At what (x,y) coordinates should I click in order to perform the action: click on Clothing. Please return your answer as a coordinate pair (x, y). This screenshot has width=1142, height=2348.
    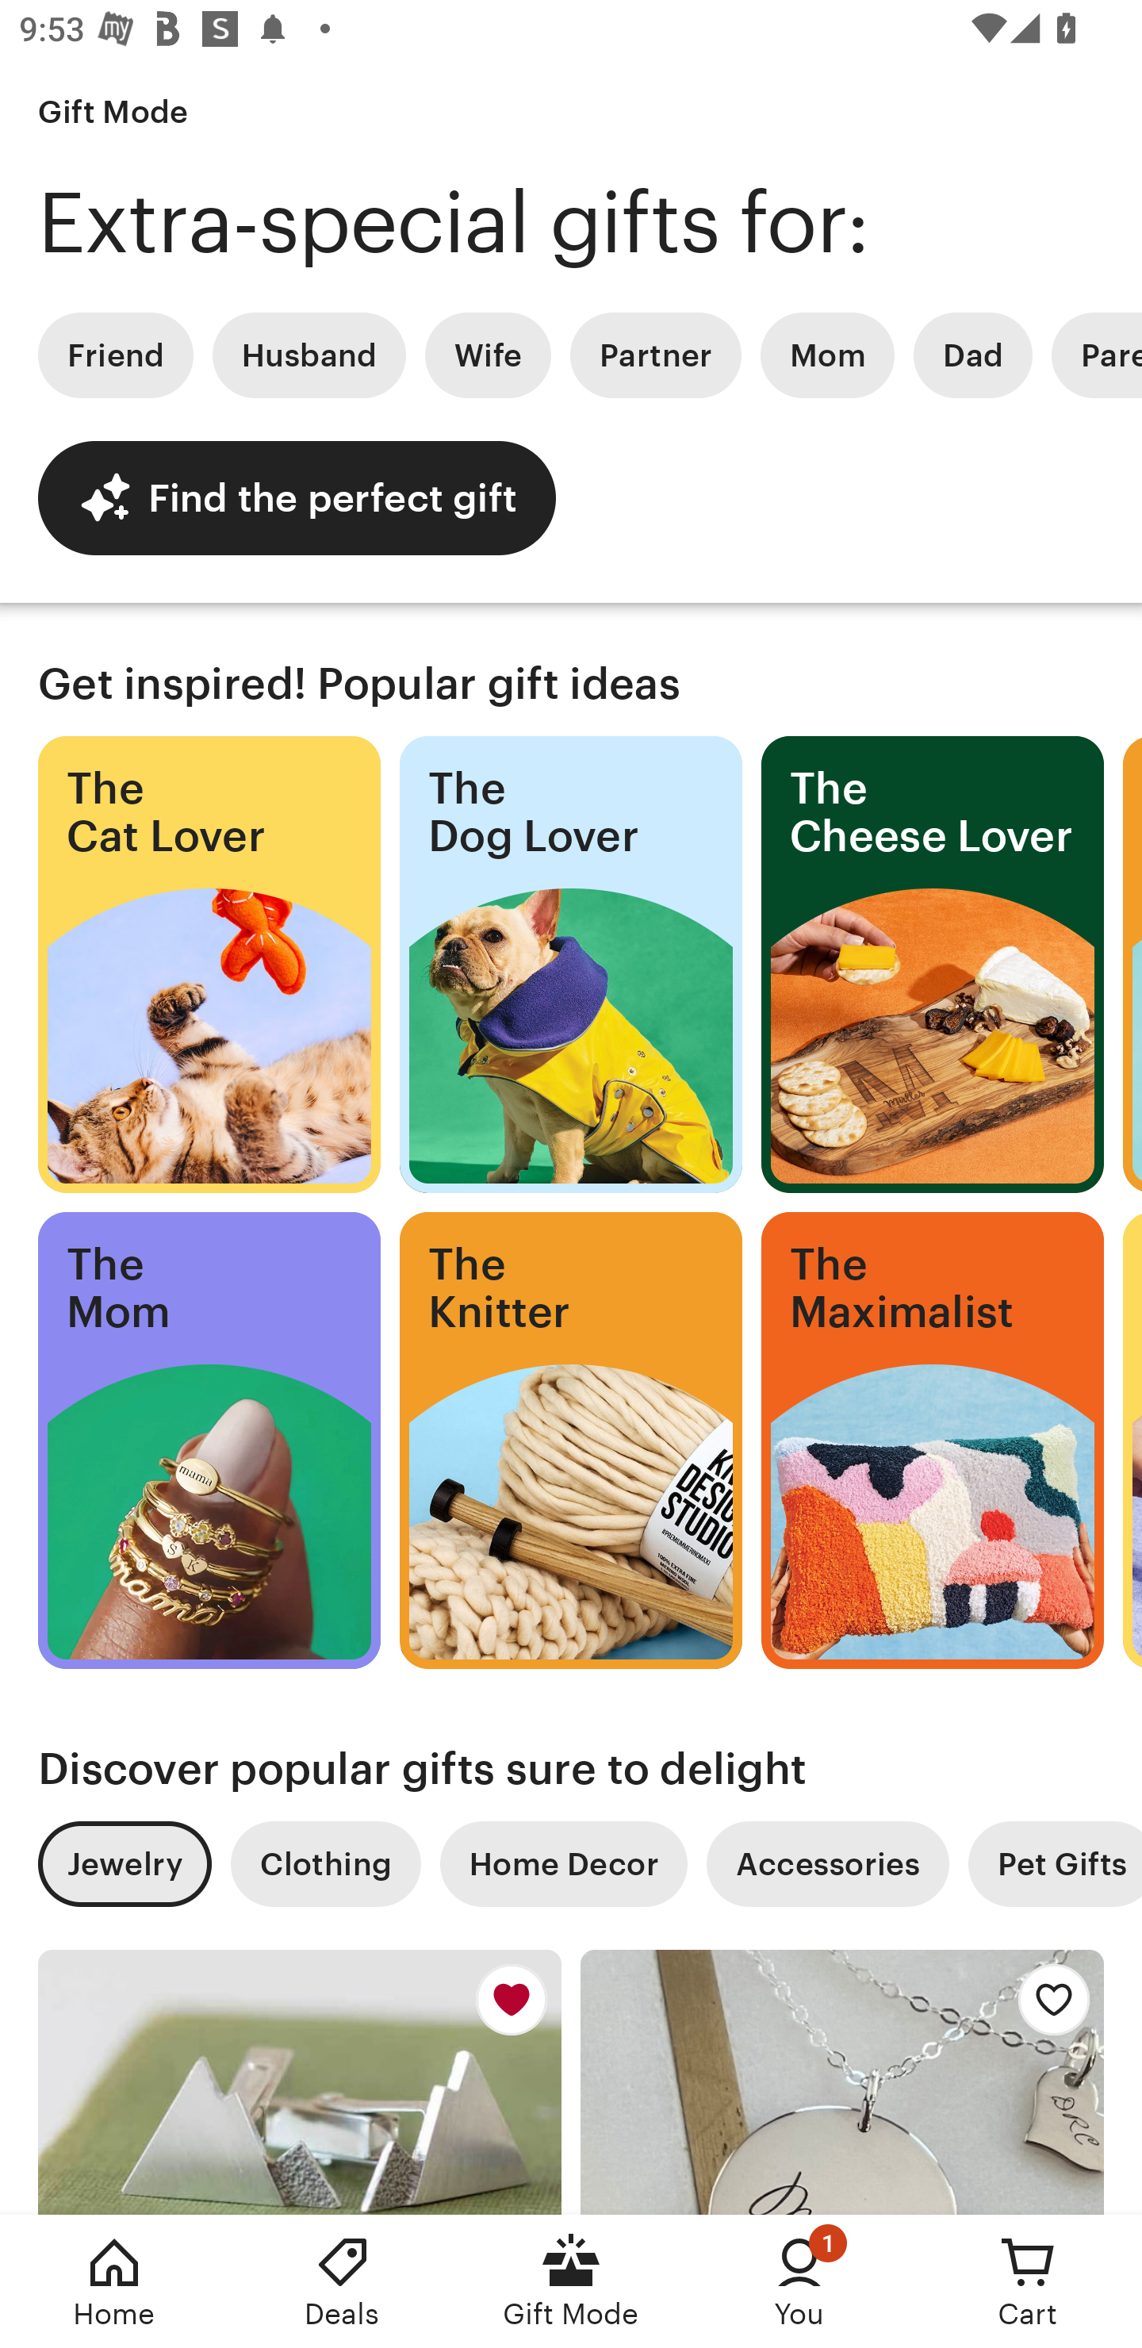
    Looking at the image, I should click on (325, 1864).